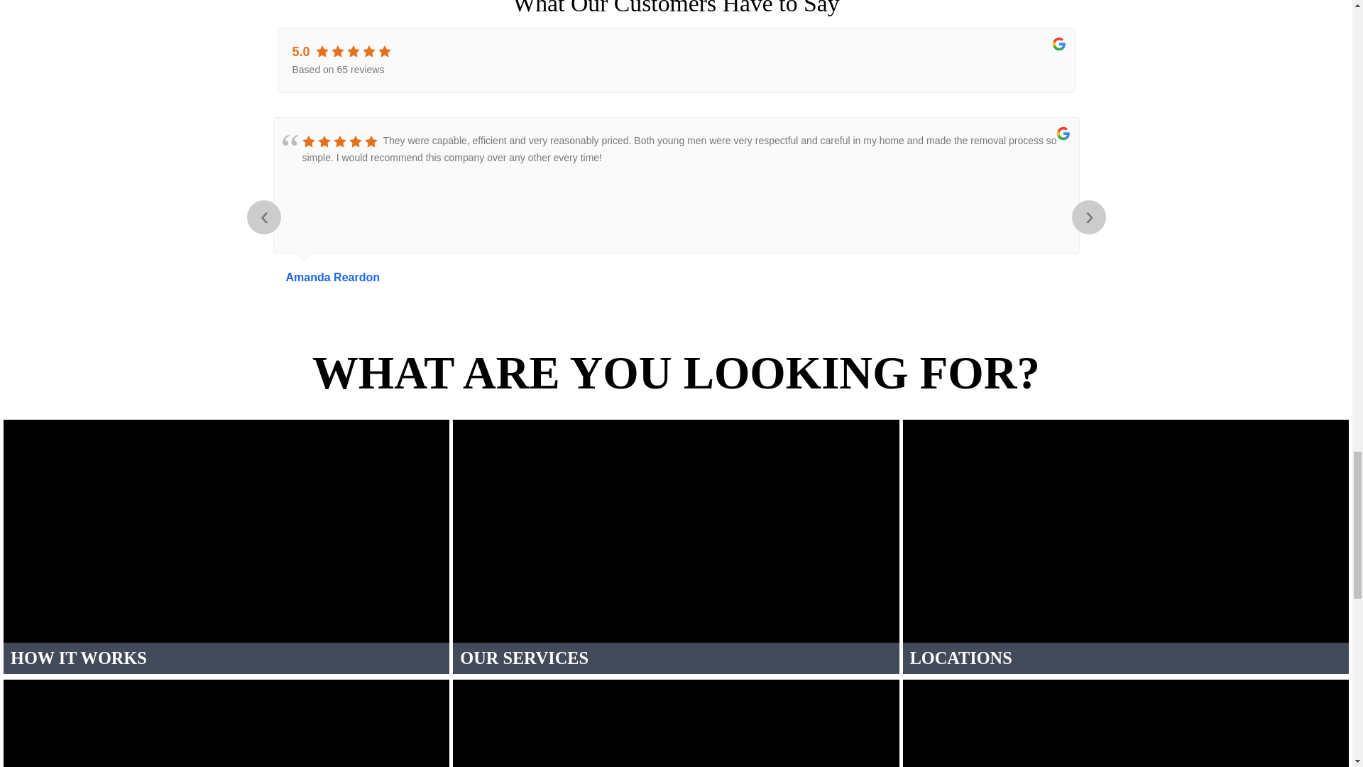  What do you see at coordinates (675, 277) in the screenshot?
I see `Amanda Reardon` at bounding box center [675, 277].